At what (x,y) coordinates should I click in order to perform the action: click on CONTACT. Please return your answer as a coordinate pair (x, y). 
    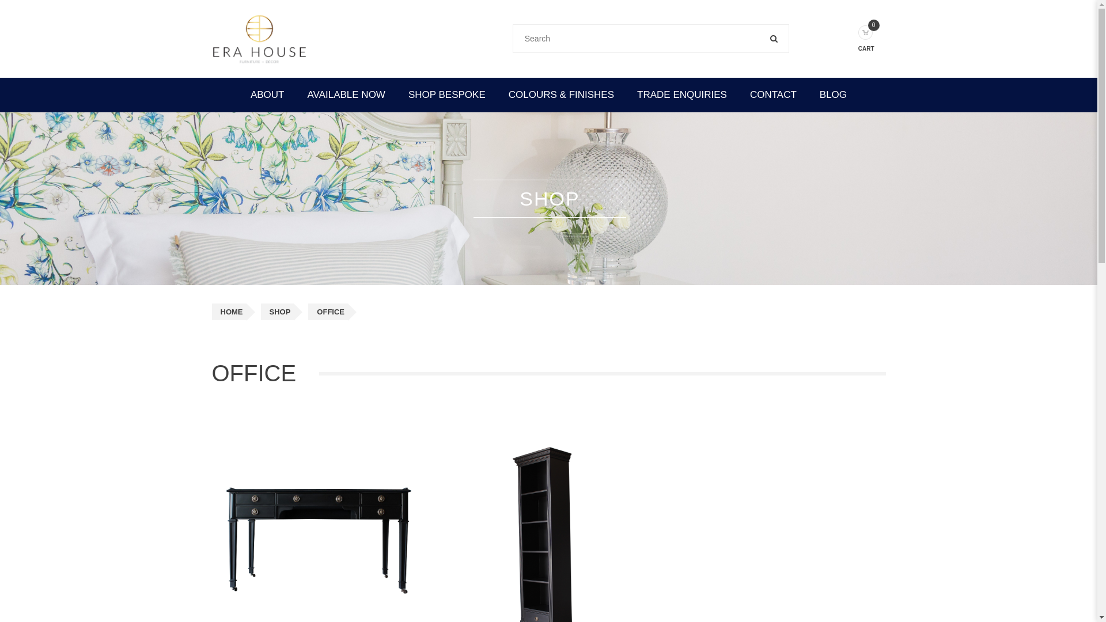
    Looking at the image, I should click on (773, 95).